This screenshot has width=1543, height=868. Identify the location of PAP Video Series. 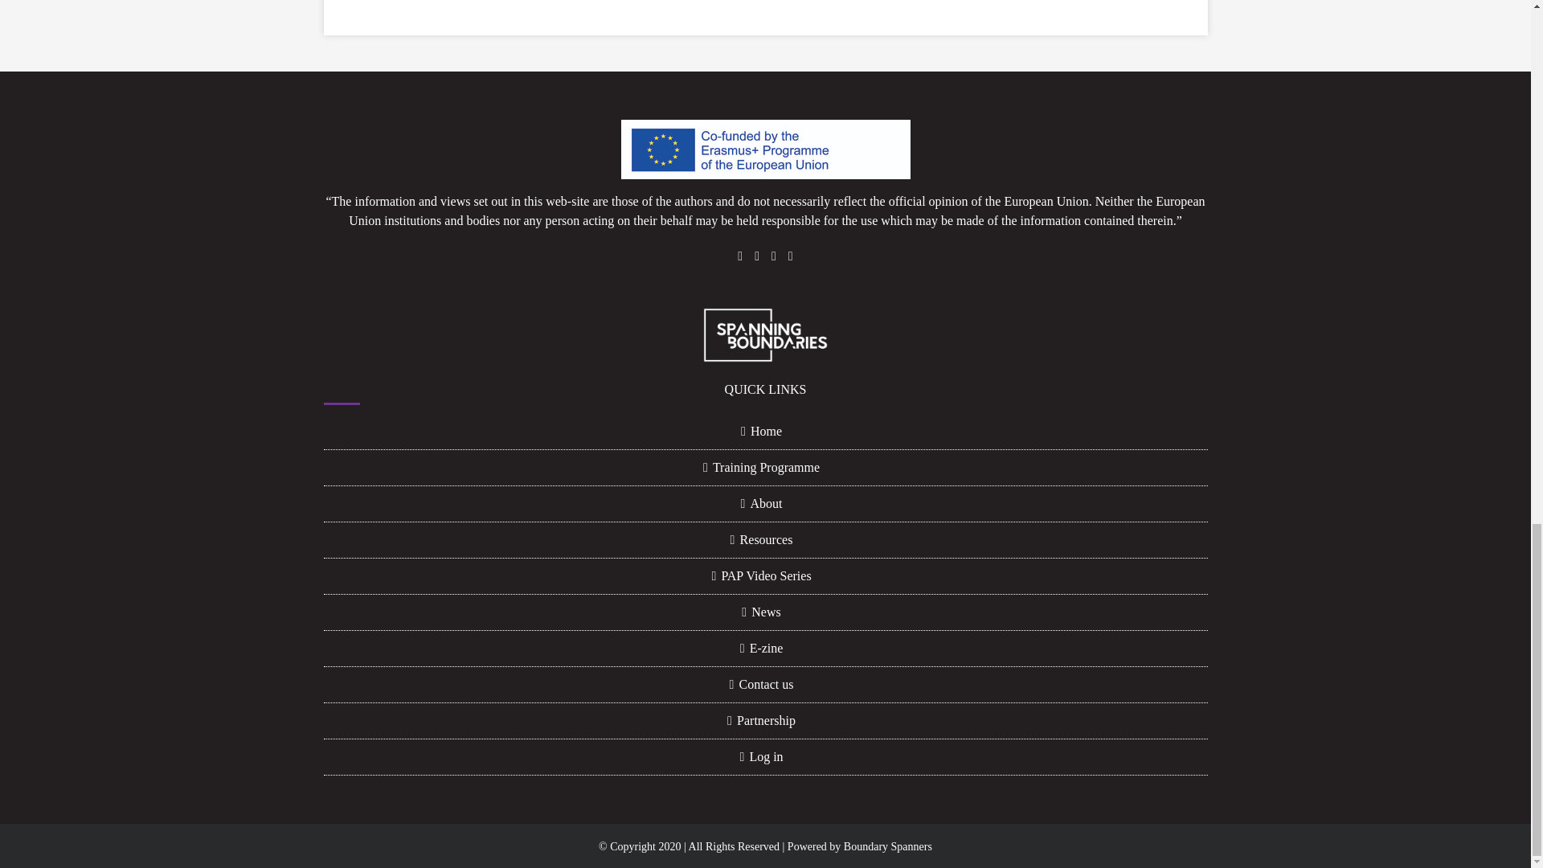
(765, 576).